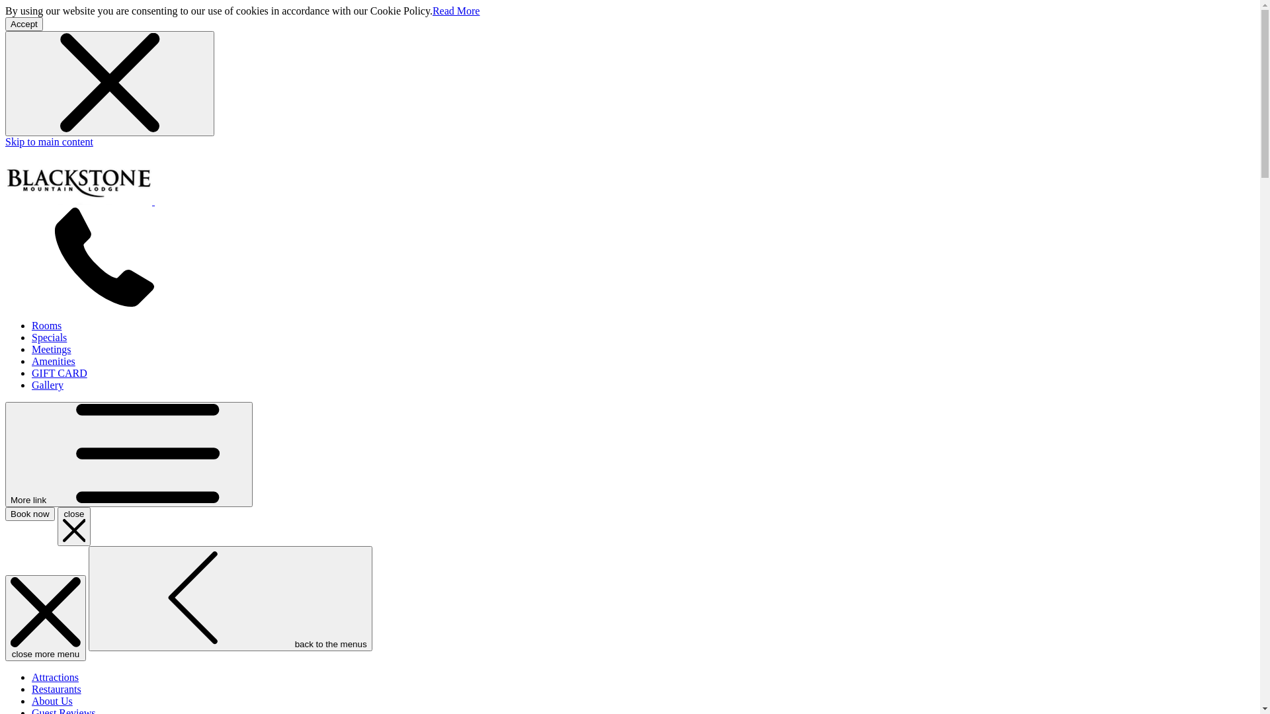  Describe the element at coordinates (60, 373) in the screenshot. I see `GIFT CARD` at that location.